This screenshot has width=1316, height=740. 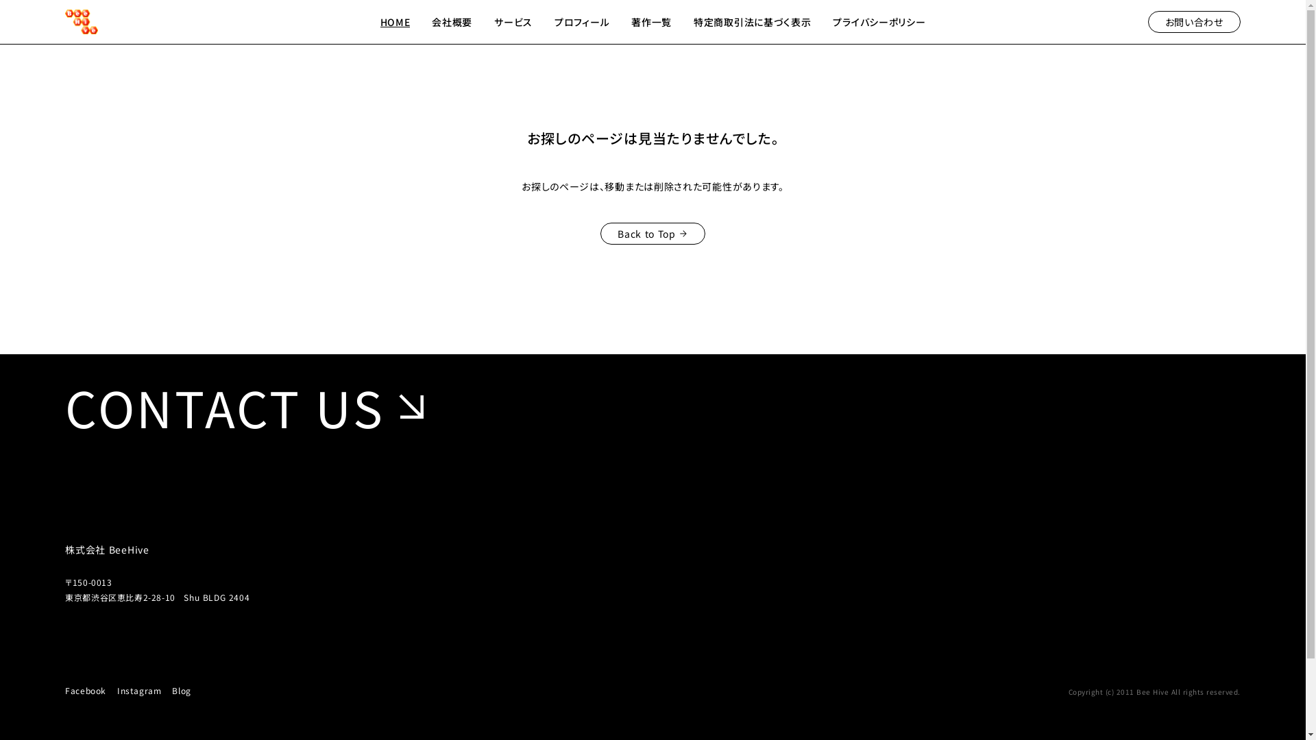 I want to click on Facebook, so click(x=86, y=692).